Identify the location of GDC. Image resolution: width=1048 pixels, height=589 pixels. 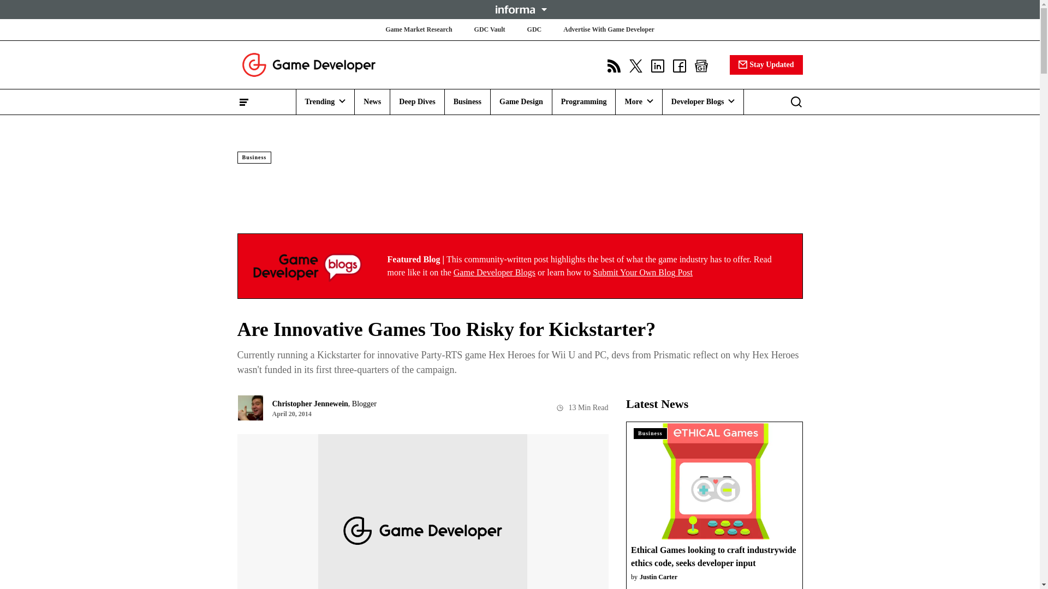
(534, 29).